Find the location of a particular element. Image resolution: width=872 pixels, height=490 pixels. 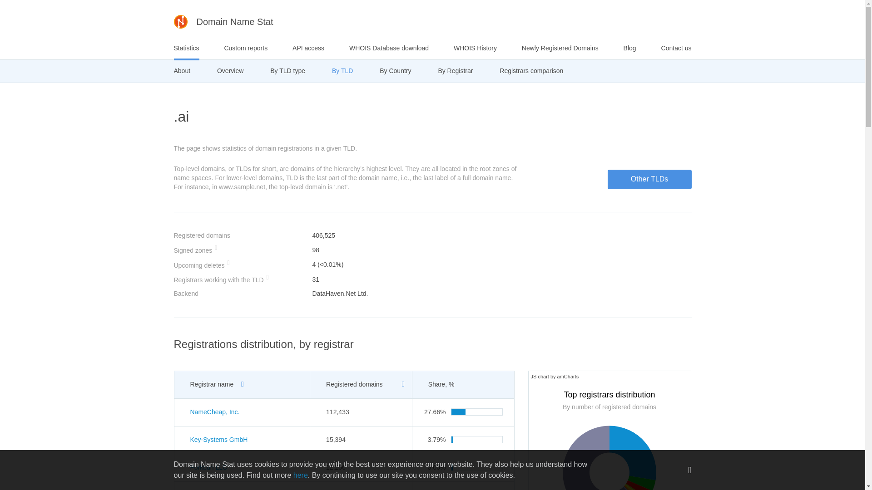

JavaScript charts is located at coordinates (554, 377).